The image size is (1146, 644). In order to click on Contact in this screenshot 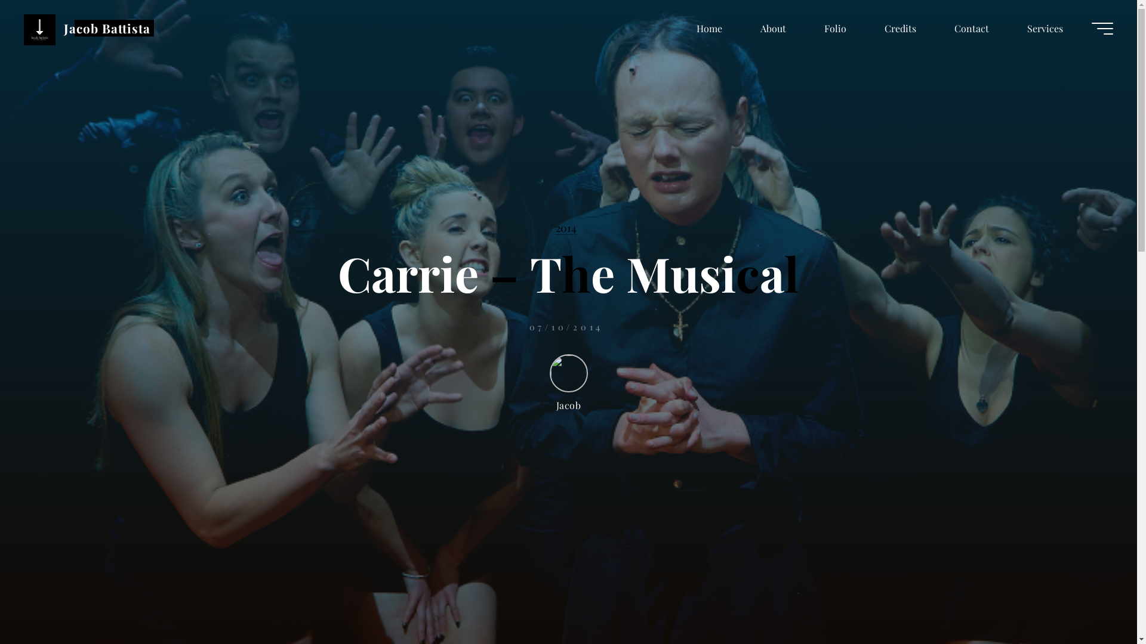, I will do `click(972, 29)`.